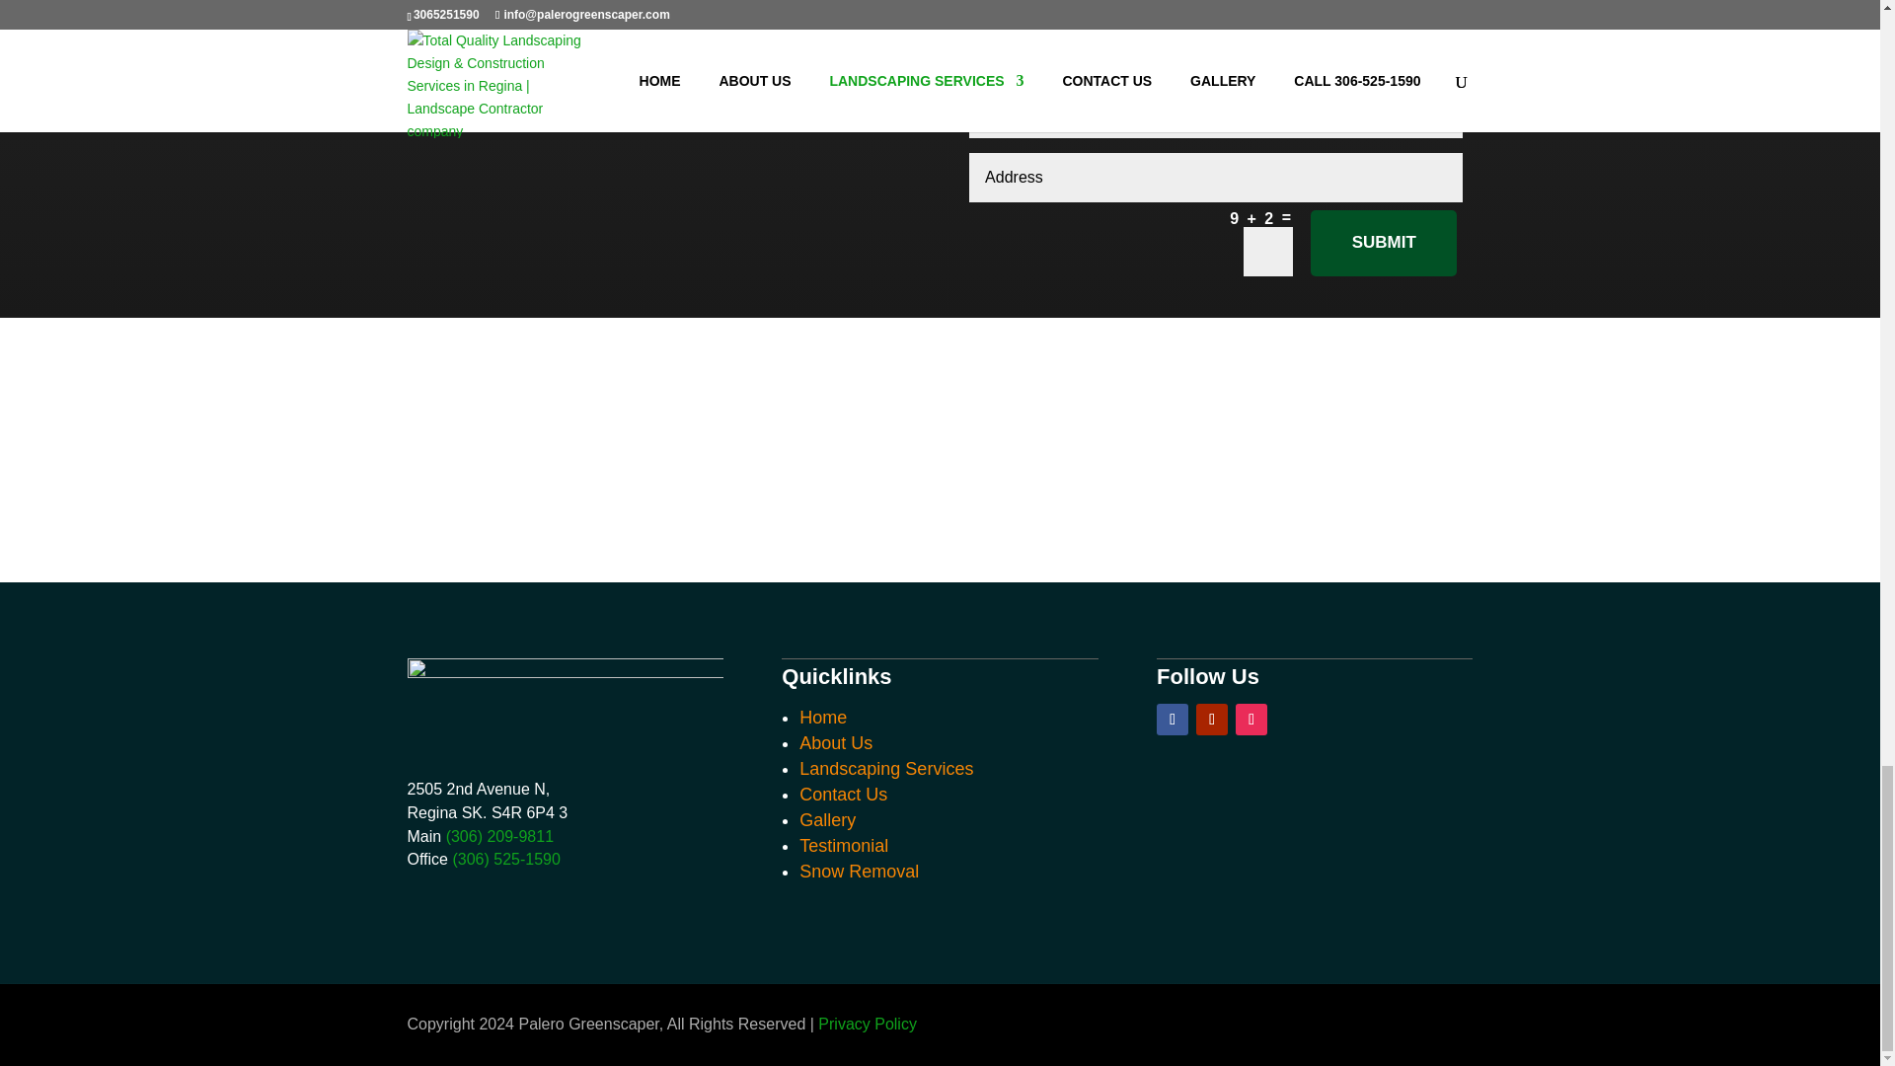  Describe the element at coordinates (886, 768) in the screenshot. I see `Landscaping Services` at that location.